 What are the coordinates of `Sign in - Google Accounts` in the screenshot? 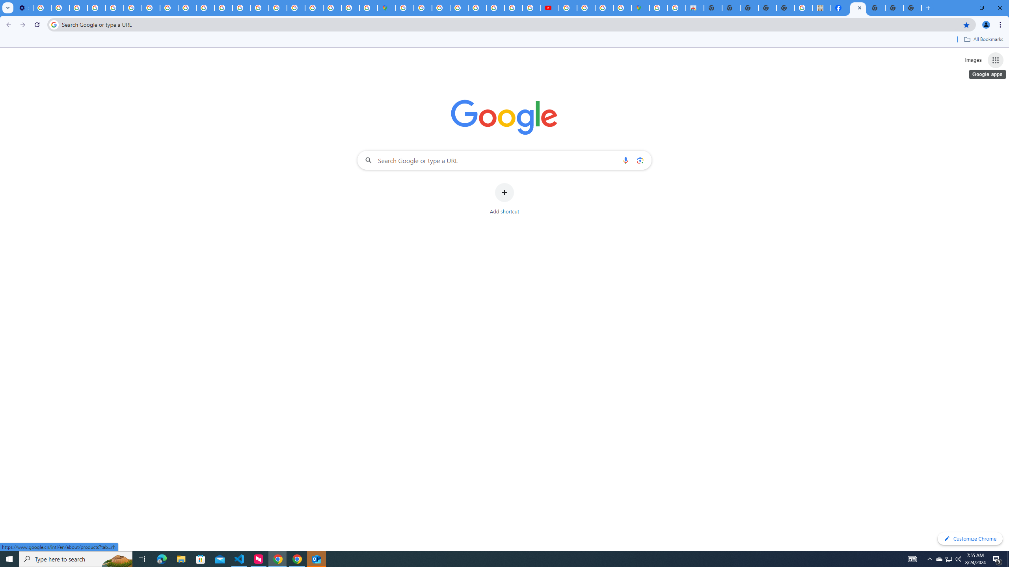 It's located at (314, 8).